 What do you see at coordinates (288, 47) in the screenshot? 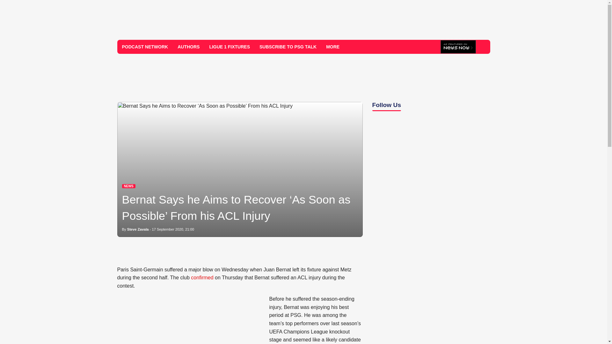
I see `SUBSCRIBE TO PSG TALK` at bounding box center [288, 47].